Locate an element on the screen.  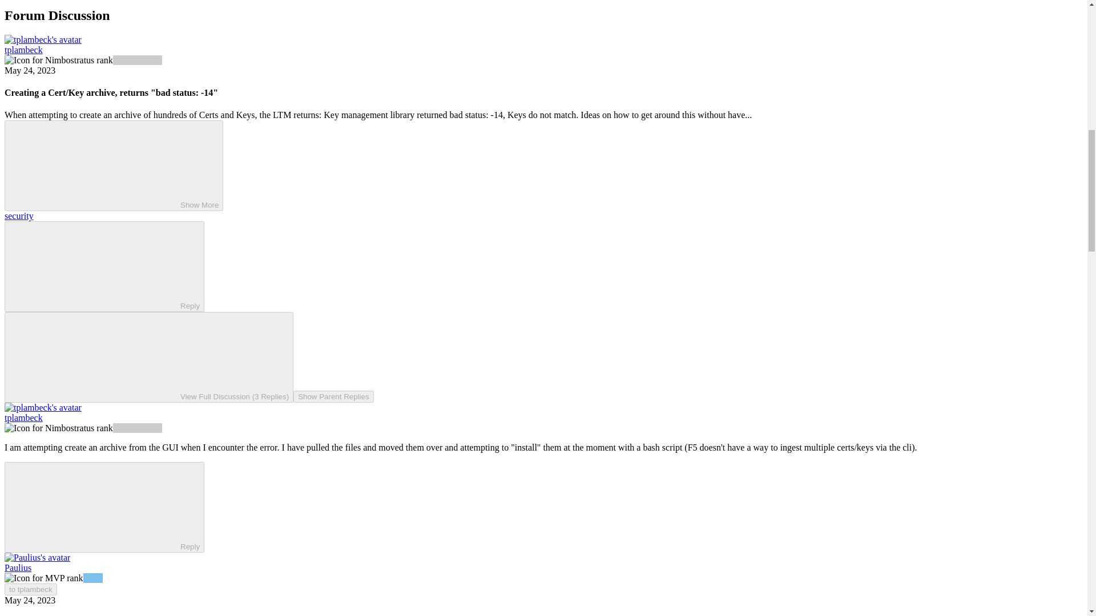
ReplyReply is located at coordinates (104, 507).